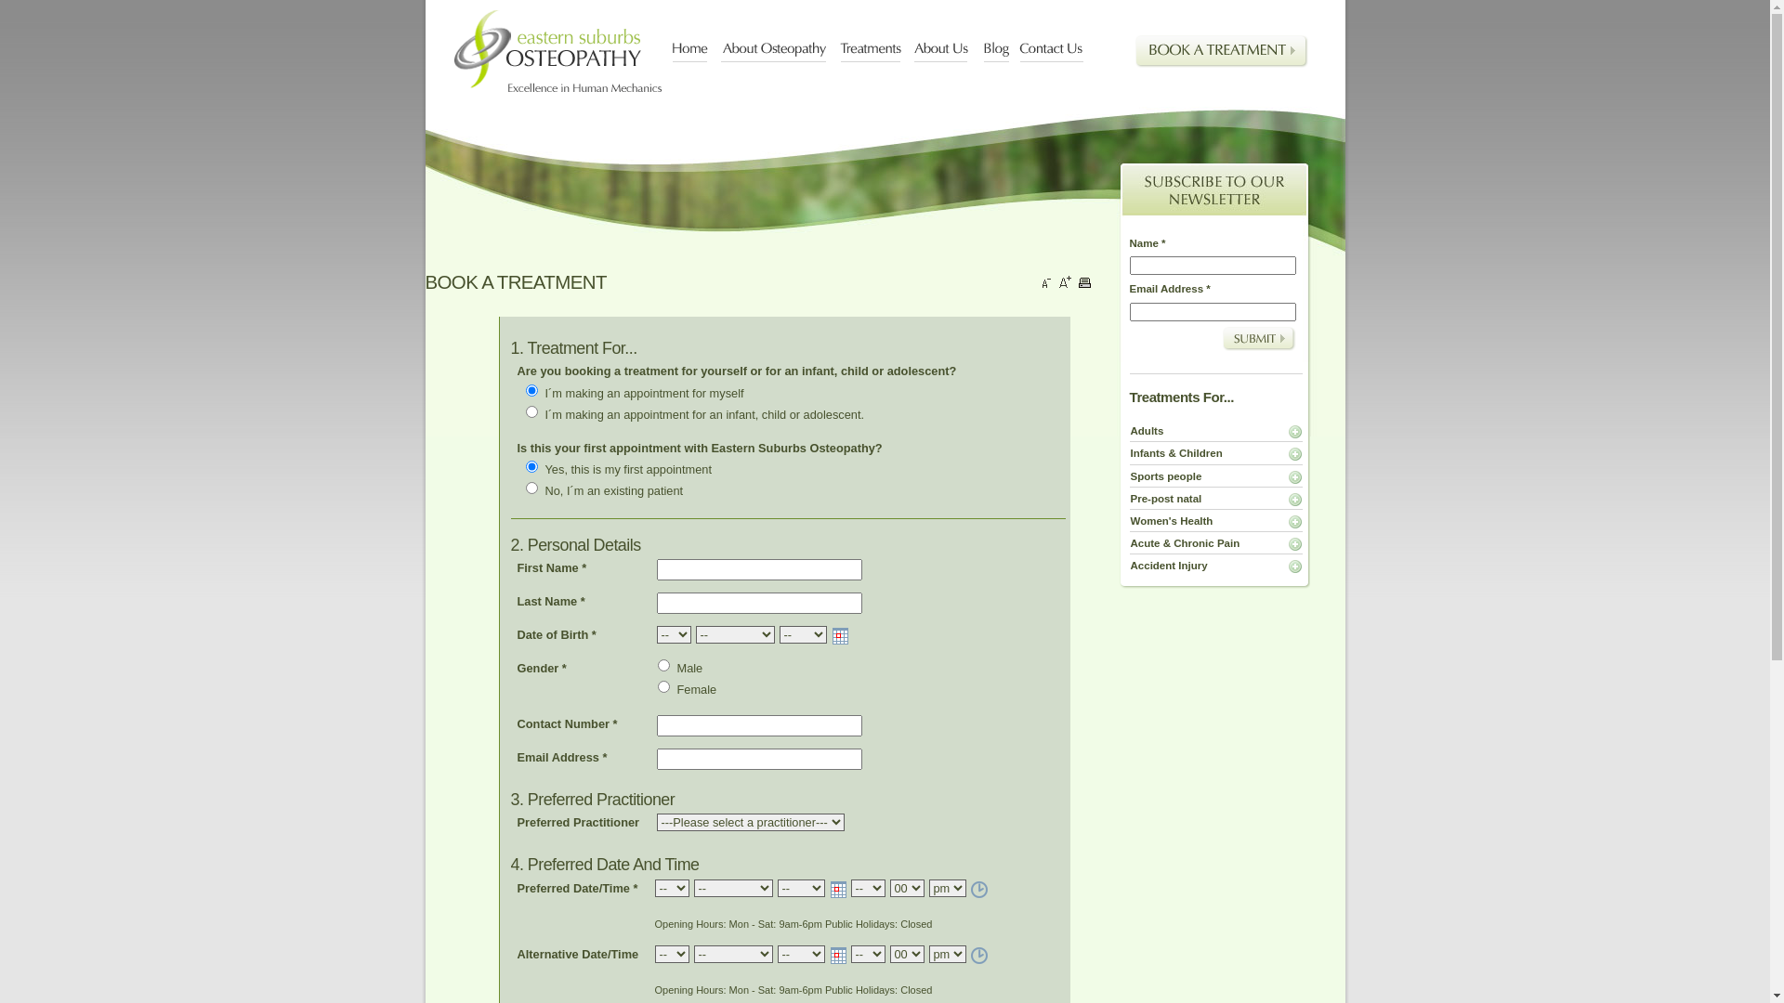 Image resolution: width=1784 pixels, height=1003 pixels. Describe the element at coordinates (1295, 522) in the screenshot. I see `togged` at that location.